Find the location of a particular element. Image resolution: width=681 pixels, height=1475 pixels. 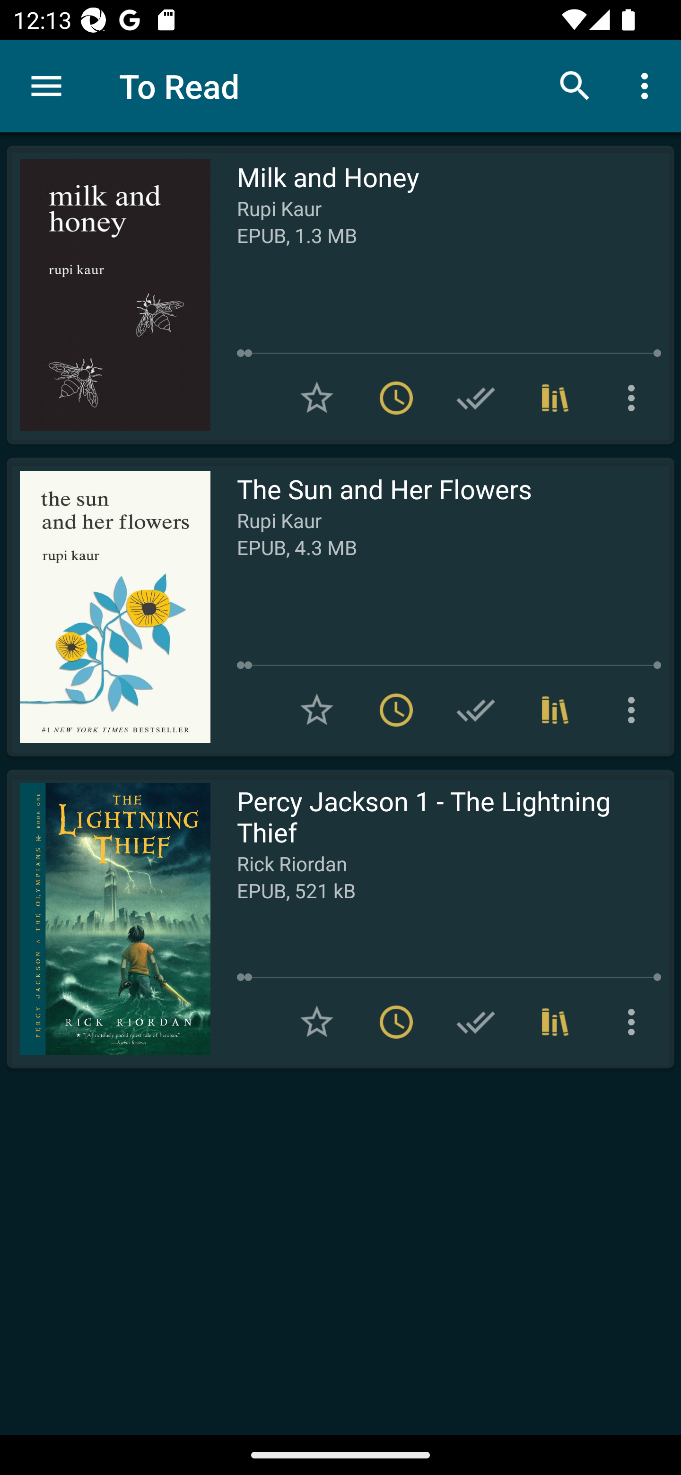

Add to Favorites is located at coordinates (317, 398).